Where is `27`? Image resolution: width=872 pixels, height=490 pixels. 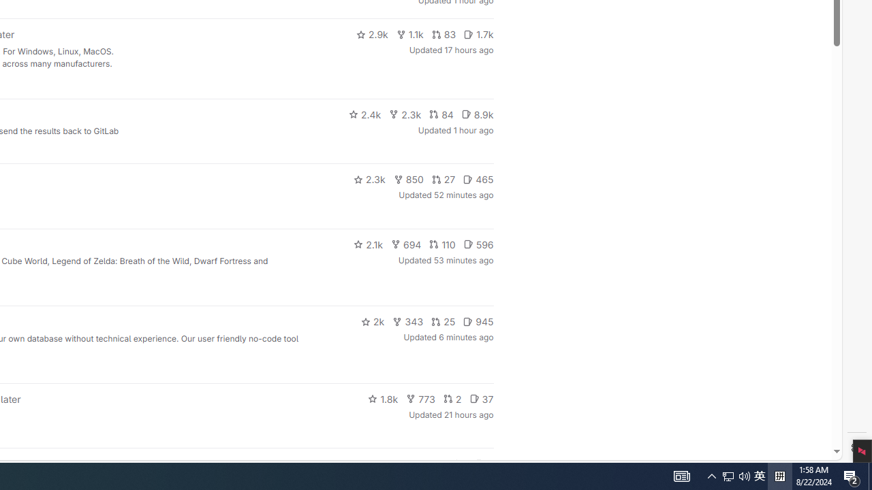
27 is located at coordinates (443, 180).